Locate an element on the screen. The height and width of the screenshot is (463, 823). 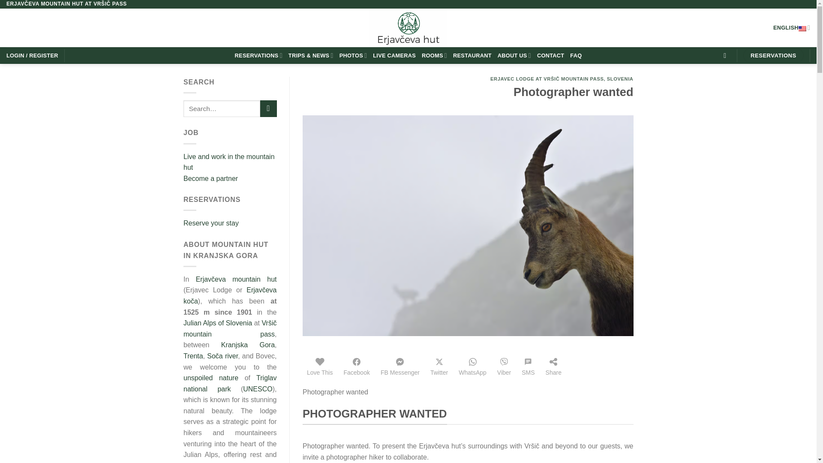
Share on Love This is located at coordinates (320, 367).